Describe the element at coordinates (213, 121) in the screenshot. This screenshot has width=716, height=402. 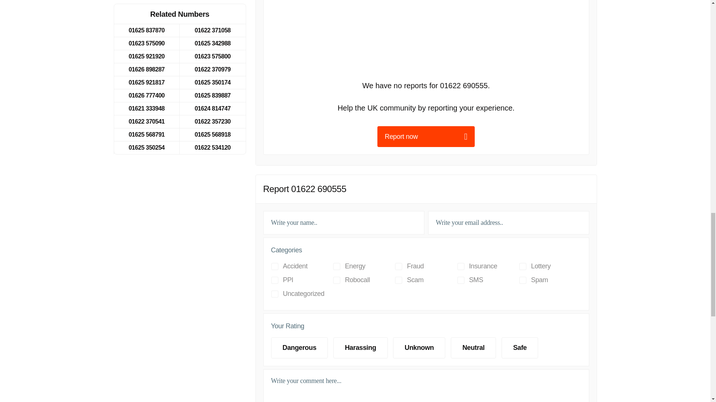
I see `01622 357230` at that location.